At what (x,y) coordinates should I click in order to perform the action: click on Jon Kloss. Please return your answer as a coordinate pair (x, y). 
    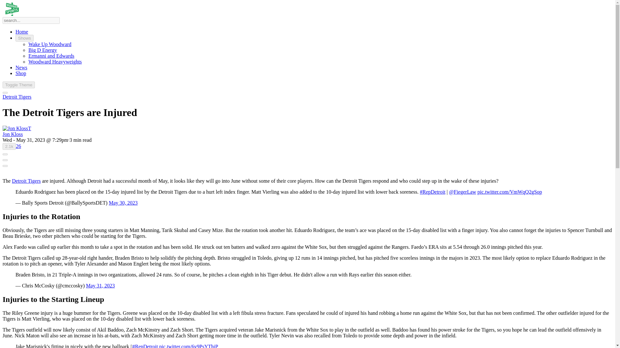
    Looking at the image, I should click on (13, 134).